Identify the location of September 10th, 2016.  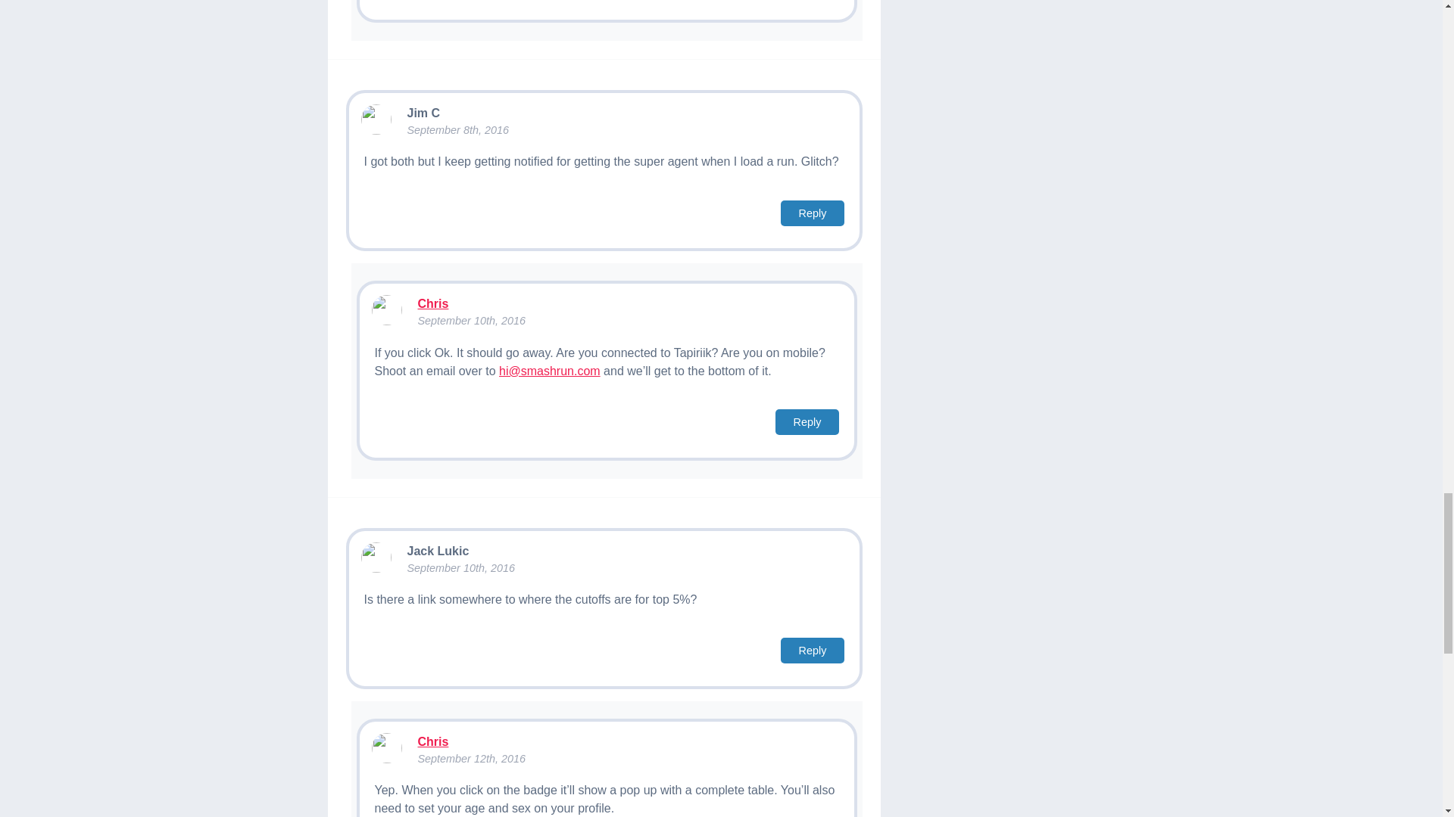
(460, 568).